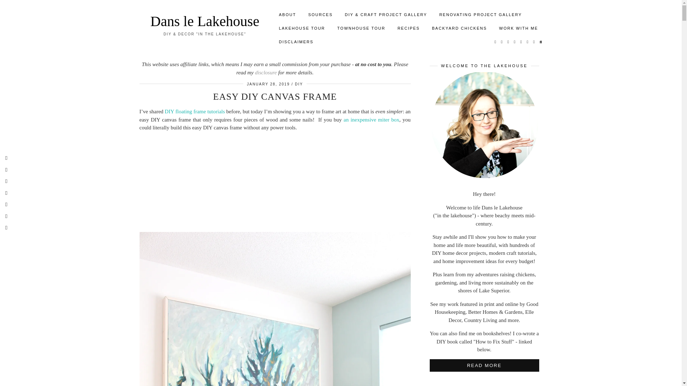 This screenshot has height=386, width=687. I want to click on Instagram, so click(502, 42).